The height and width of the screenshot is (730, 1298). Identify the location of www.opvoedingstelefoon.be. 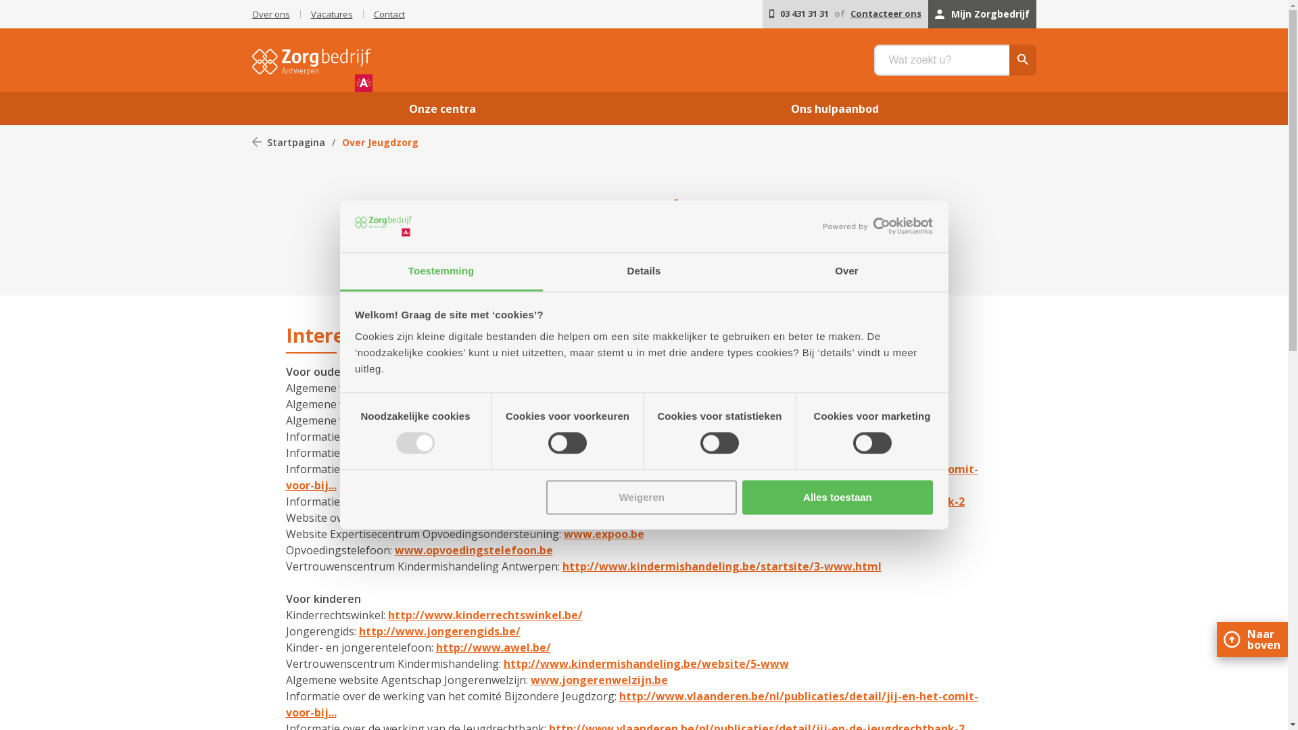
(474, 550).